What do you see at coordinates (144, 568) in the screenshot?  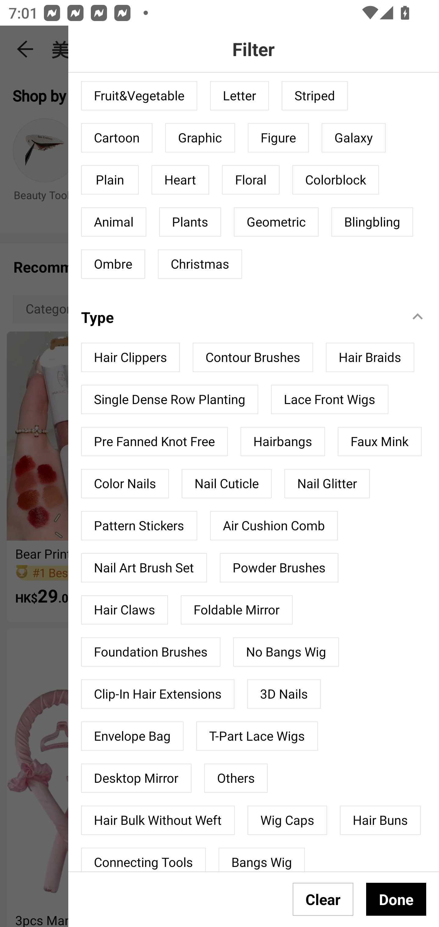 I see `Nail Art Brush Set` at bounding box center [144, 568].